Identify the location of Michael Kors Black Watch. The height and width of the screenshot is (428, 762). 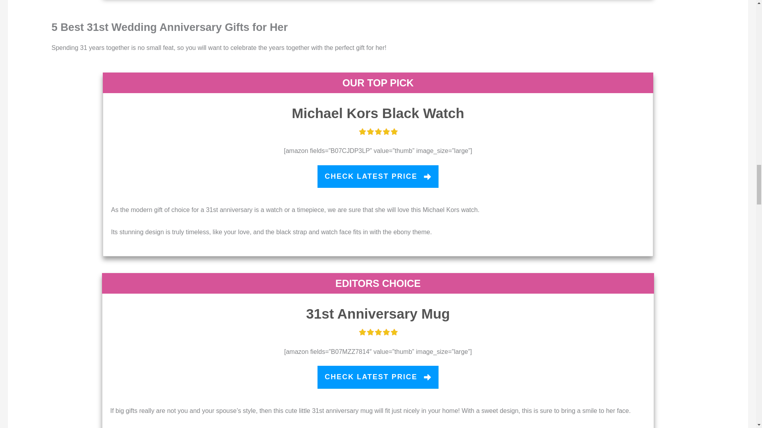
(378, 113).